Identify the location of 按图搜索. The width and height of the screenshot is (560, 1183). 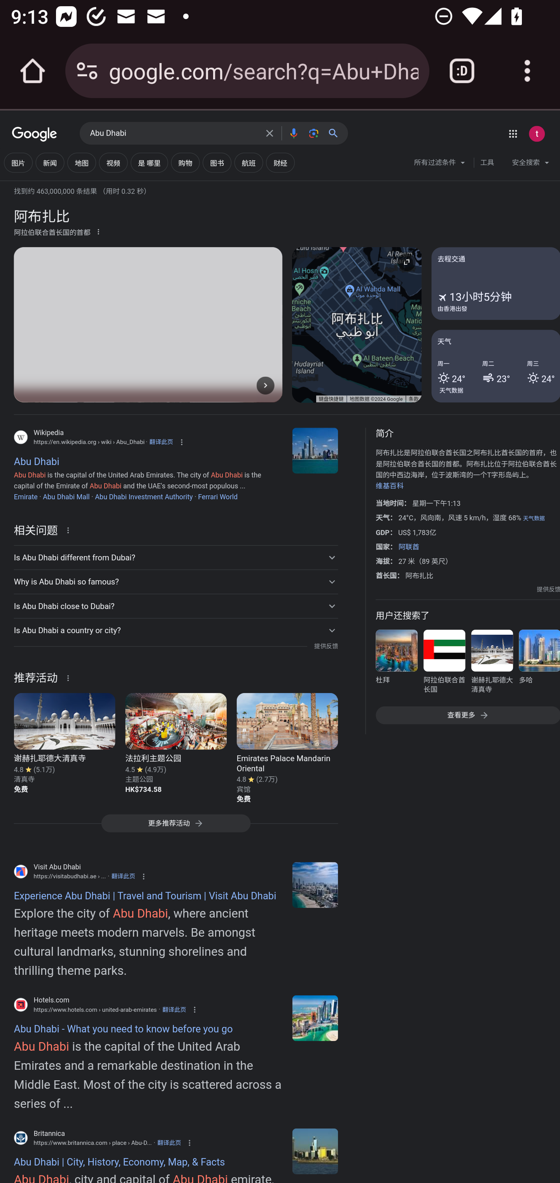
(313, 133).